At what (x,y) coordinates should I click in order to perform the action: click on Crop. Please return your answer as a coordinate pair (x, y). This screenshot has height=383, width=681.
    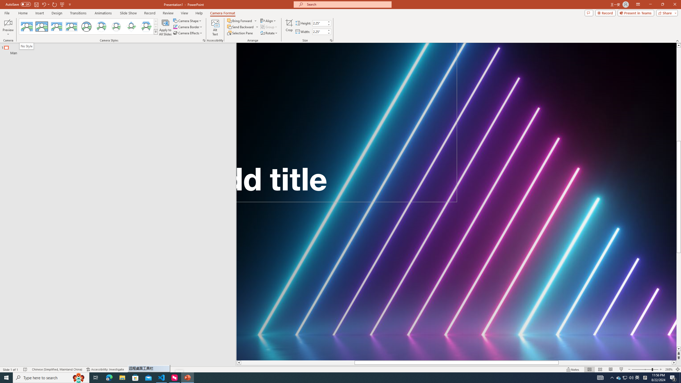
    Looking at the image, I should click on (289, 27).